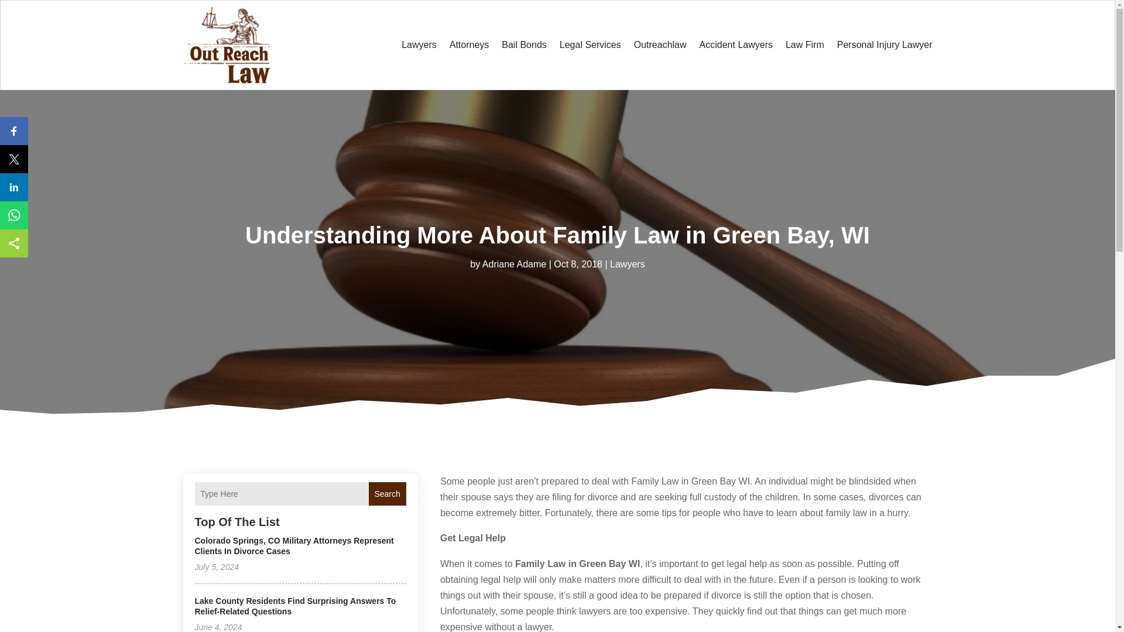  What do you see at coordinates (885, 44) in the screenshot?
I see `Personal Injury Lawyer` at bounding box center [885, 44].